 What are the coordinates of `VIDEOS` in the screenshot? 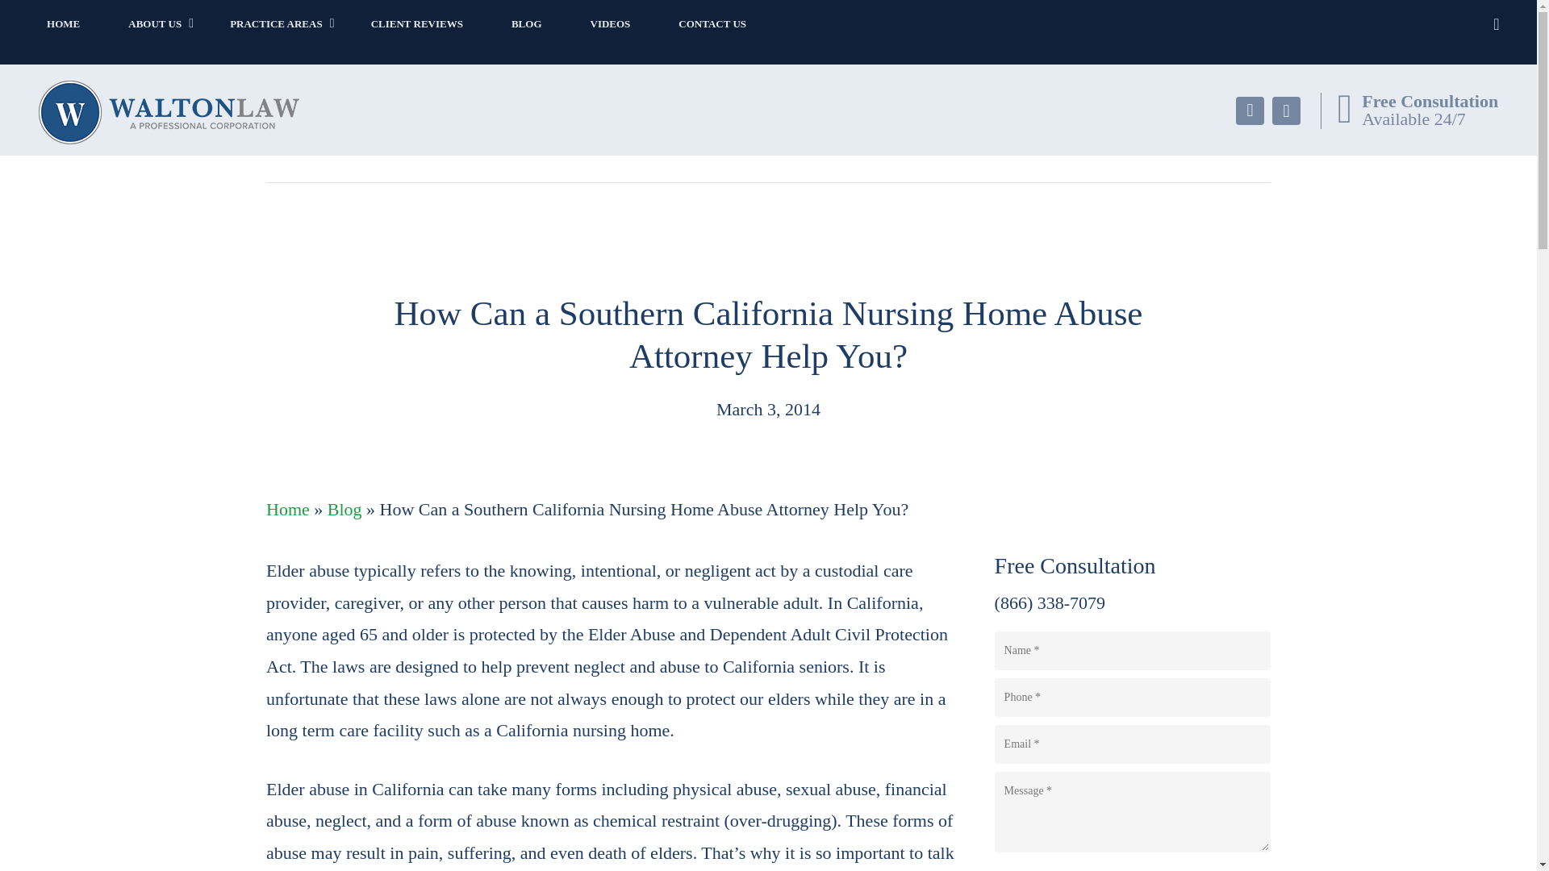 It's located at (611, 23).